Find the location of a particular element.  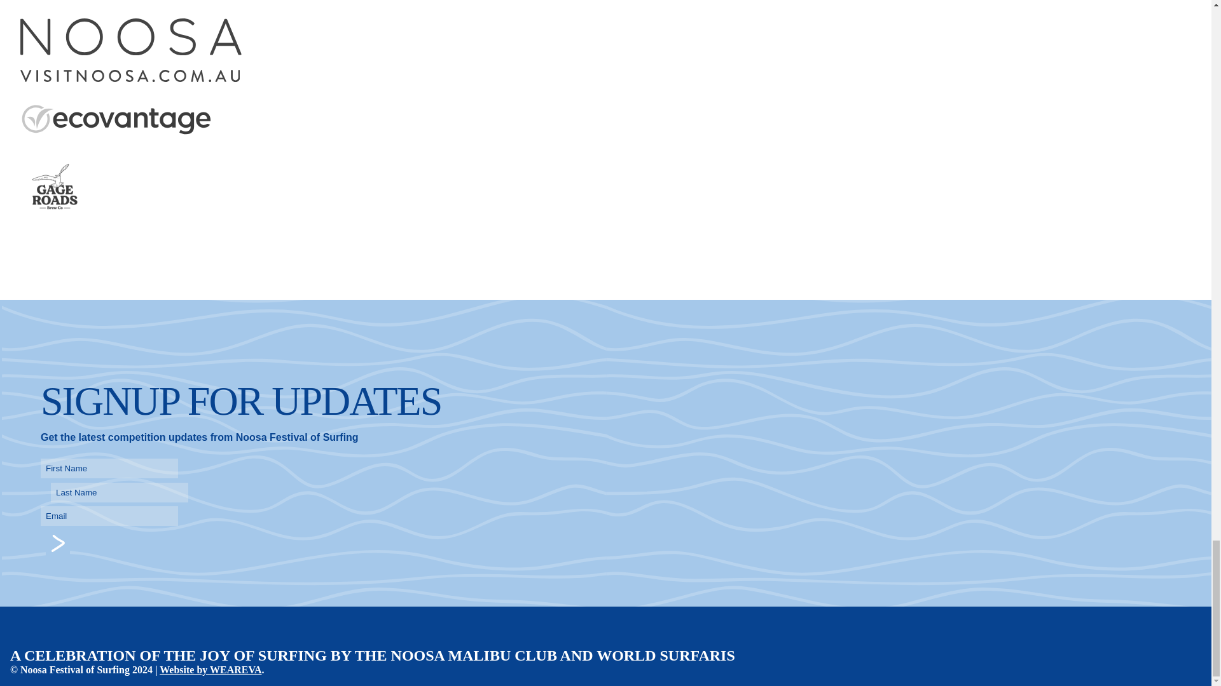

Website by WEAREVA is located at coordinates (210, 669).